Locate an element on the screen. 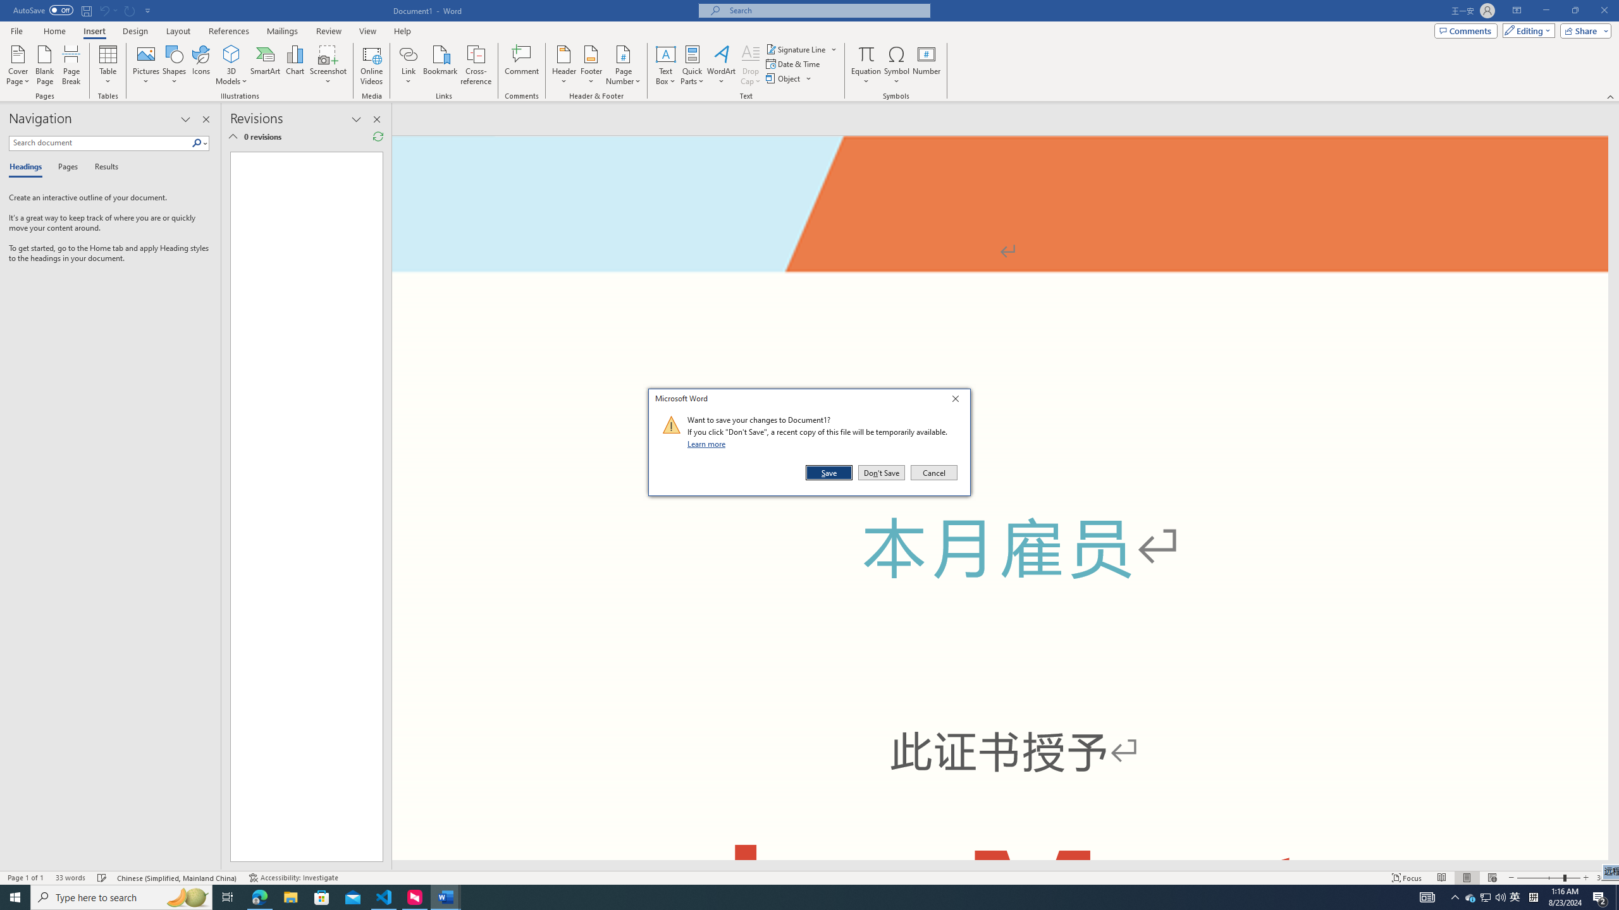  Quick Parts is located at coordinates (693, 65).